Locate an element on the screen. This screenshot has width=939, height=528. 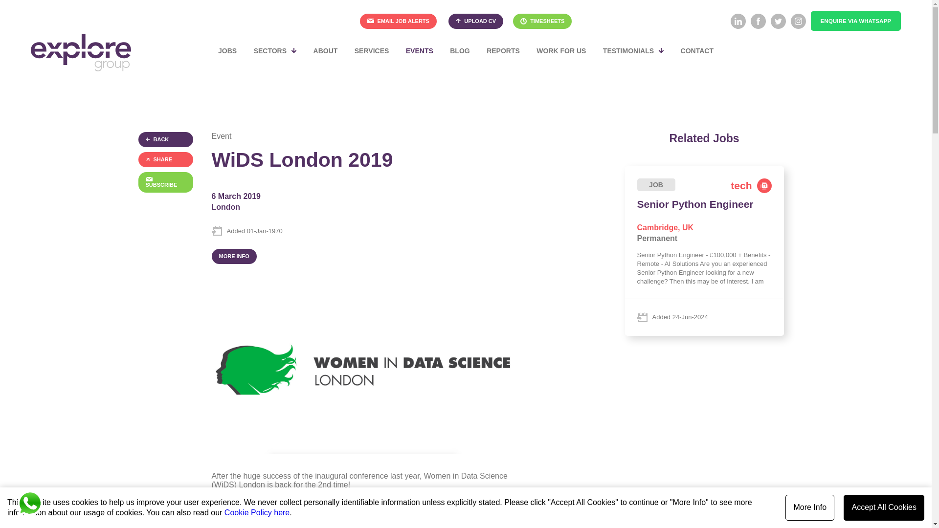
JOBS is located at coordinates (227, 51).